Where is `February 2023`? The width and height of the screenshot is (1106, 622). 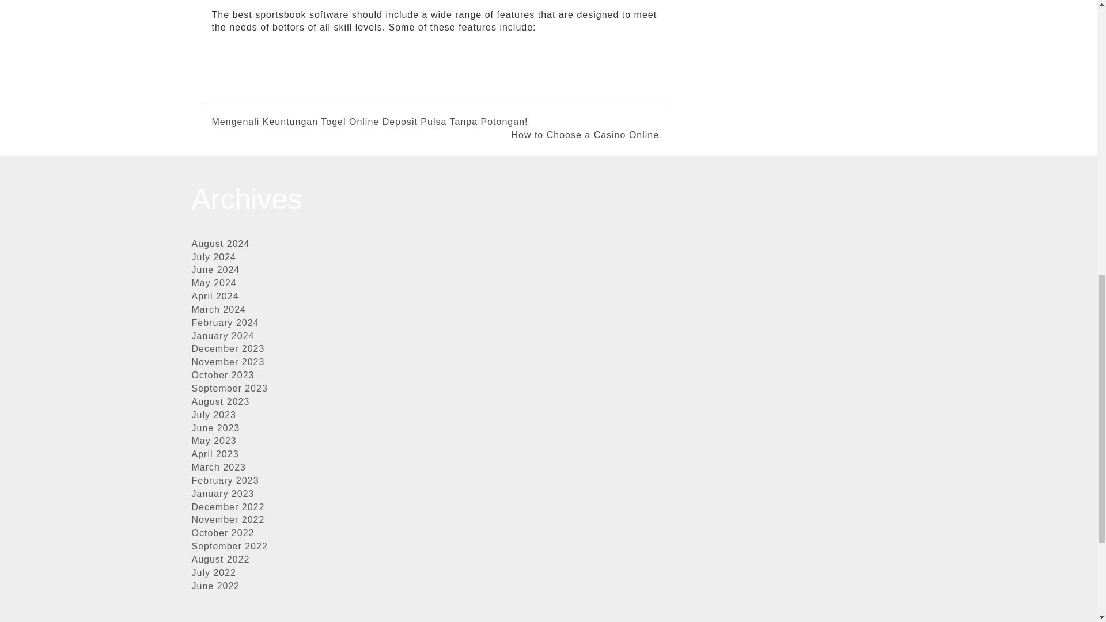
February 2023 is located at coordinates (225, 480).